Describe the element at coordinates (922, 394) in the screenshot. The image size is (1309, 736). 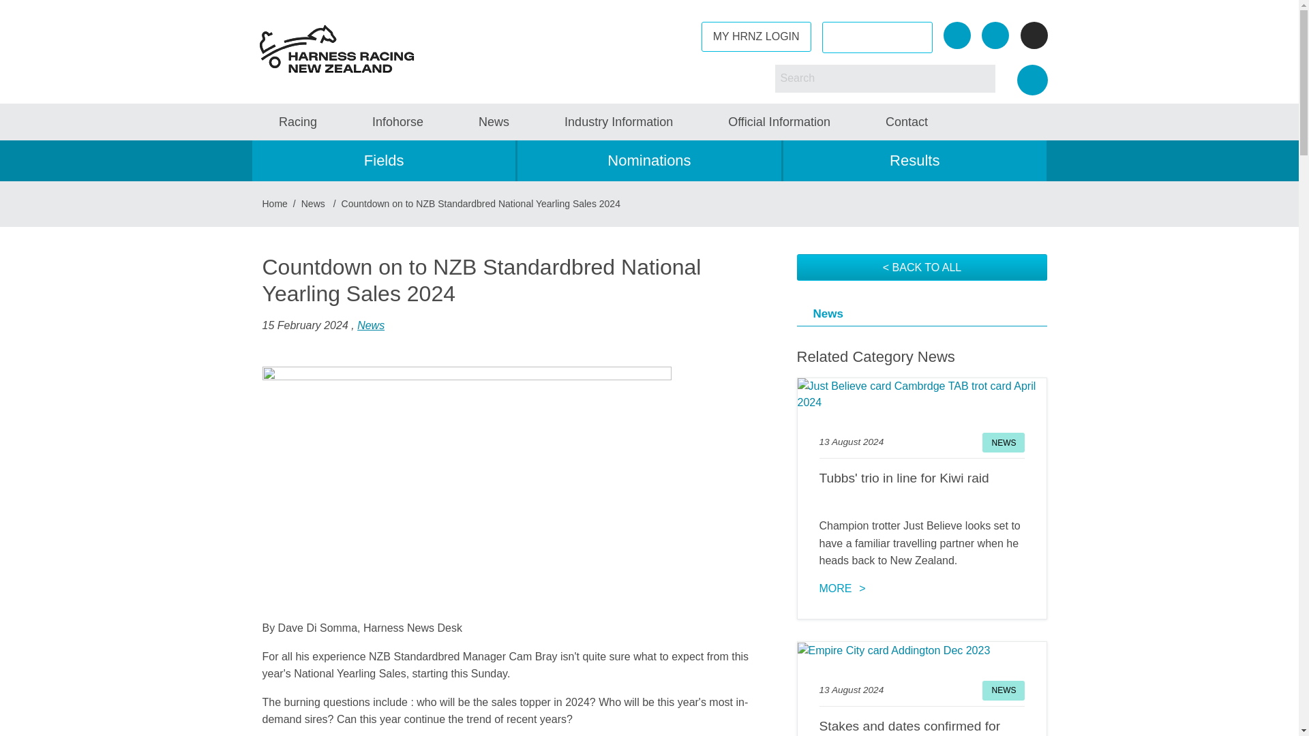
I see `Tubbs' trio in line for Kiwi raid` at that location.